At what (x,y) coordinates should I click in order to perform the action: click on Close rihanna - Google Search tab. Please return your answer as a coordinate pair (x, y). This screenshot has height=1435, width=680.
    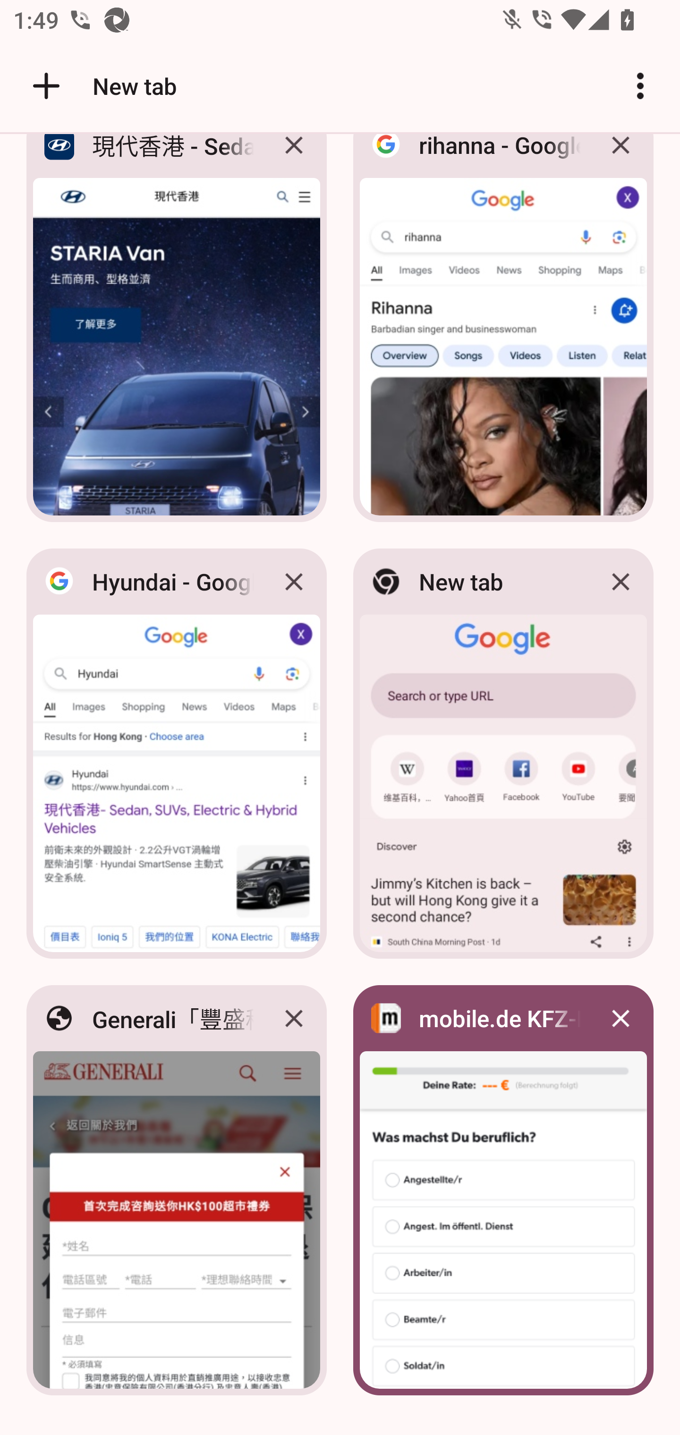
    Looking at the image, I should click on (620, 159).